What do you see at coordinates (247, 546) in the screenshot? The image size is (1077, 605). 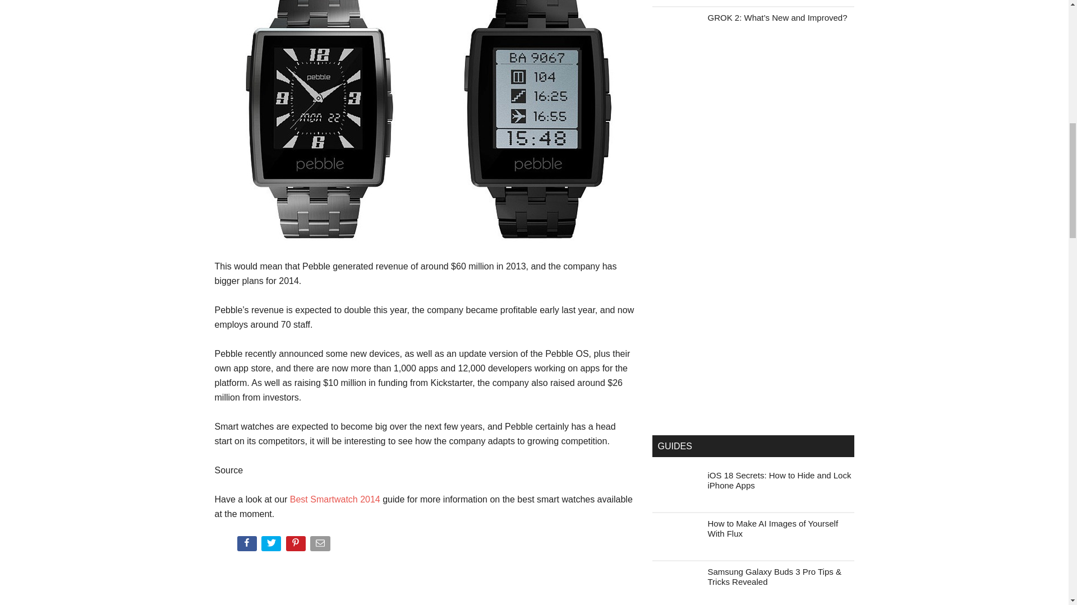 I see `Share on Facebook` at bounding box center [247, 546].